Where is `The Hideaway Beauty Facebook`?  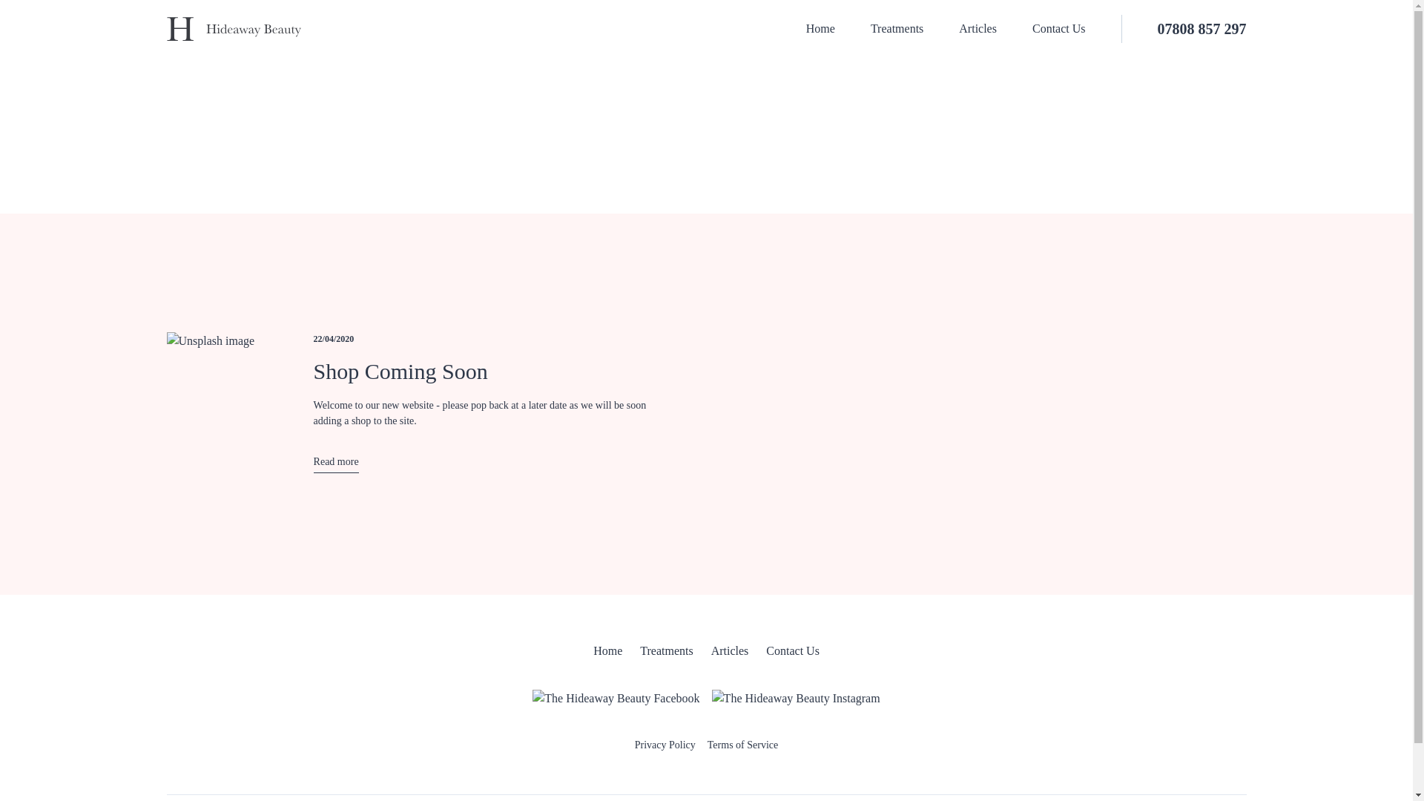
The Hideaway Beauty Facebook is located at coordinates (616, 698).